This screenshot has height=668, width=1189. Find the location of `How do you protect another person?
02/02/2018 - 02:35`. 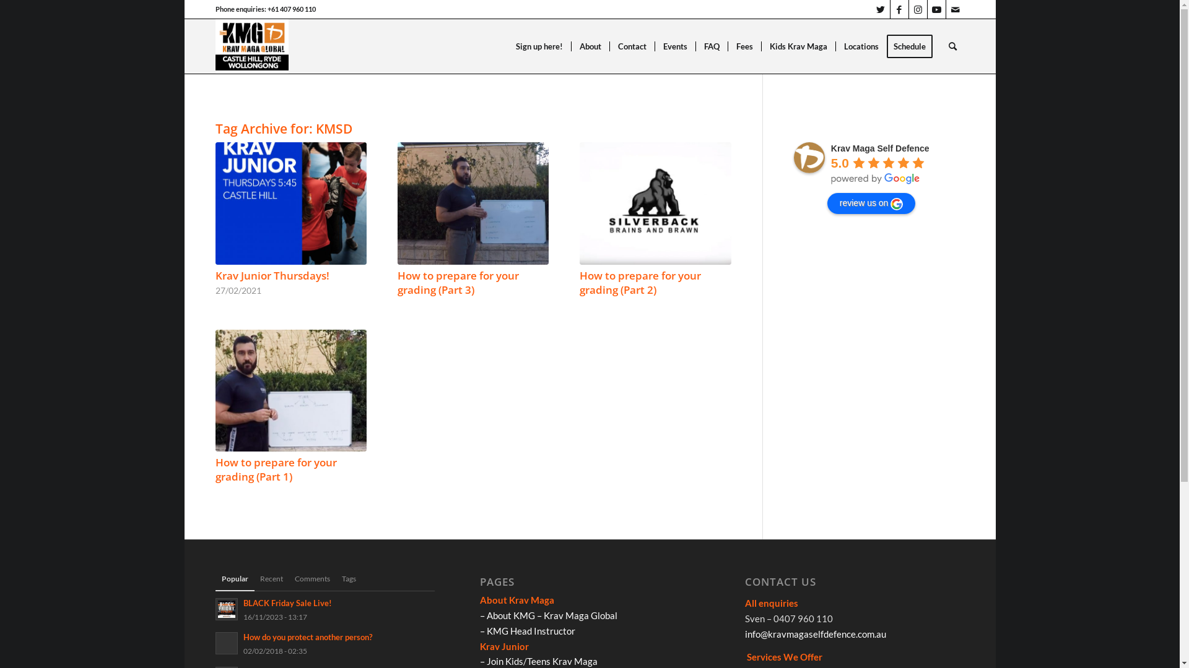

How do you protect another person?
02/02/2018 - 02:35 is located at coordinates (326, 643).